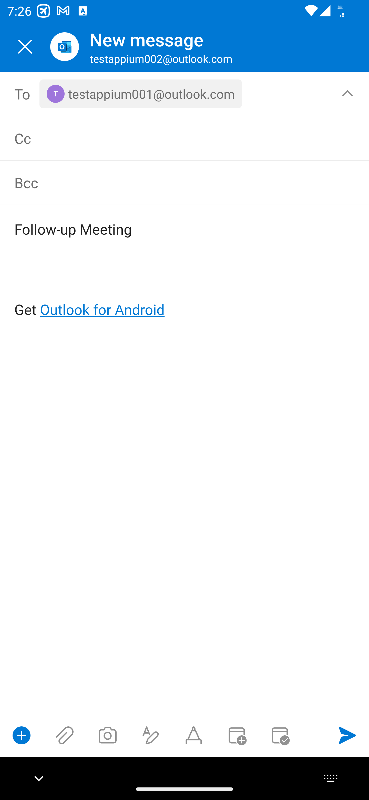  What do you see at coordinates (170, 229) in the screenshot?
I see `Follow-up Meeting` at bounding box center [170, 229].